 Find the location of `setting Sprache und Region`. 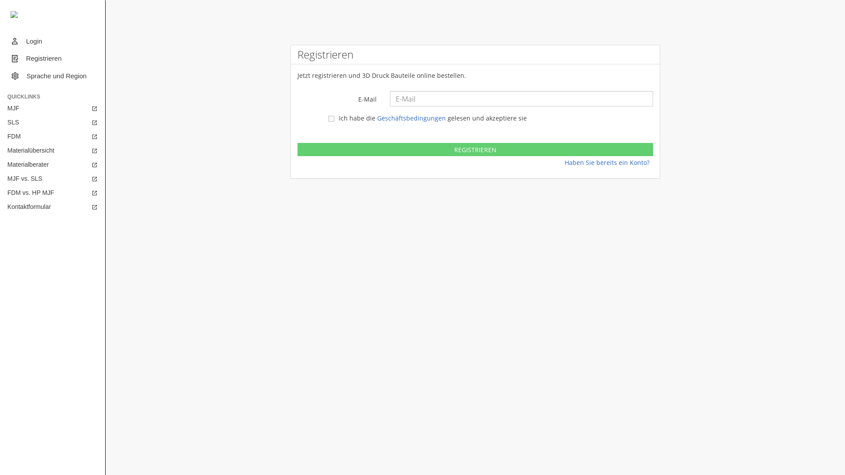

setting Sprache und Region is located at coordinates (53, 76).